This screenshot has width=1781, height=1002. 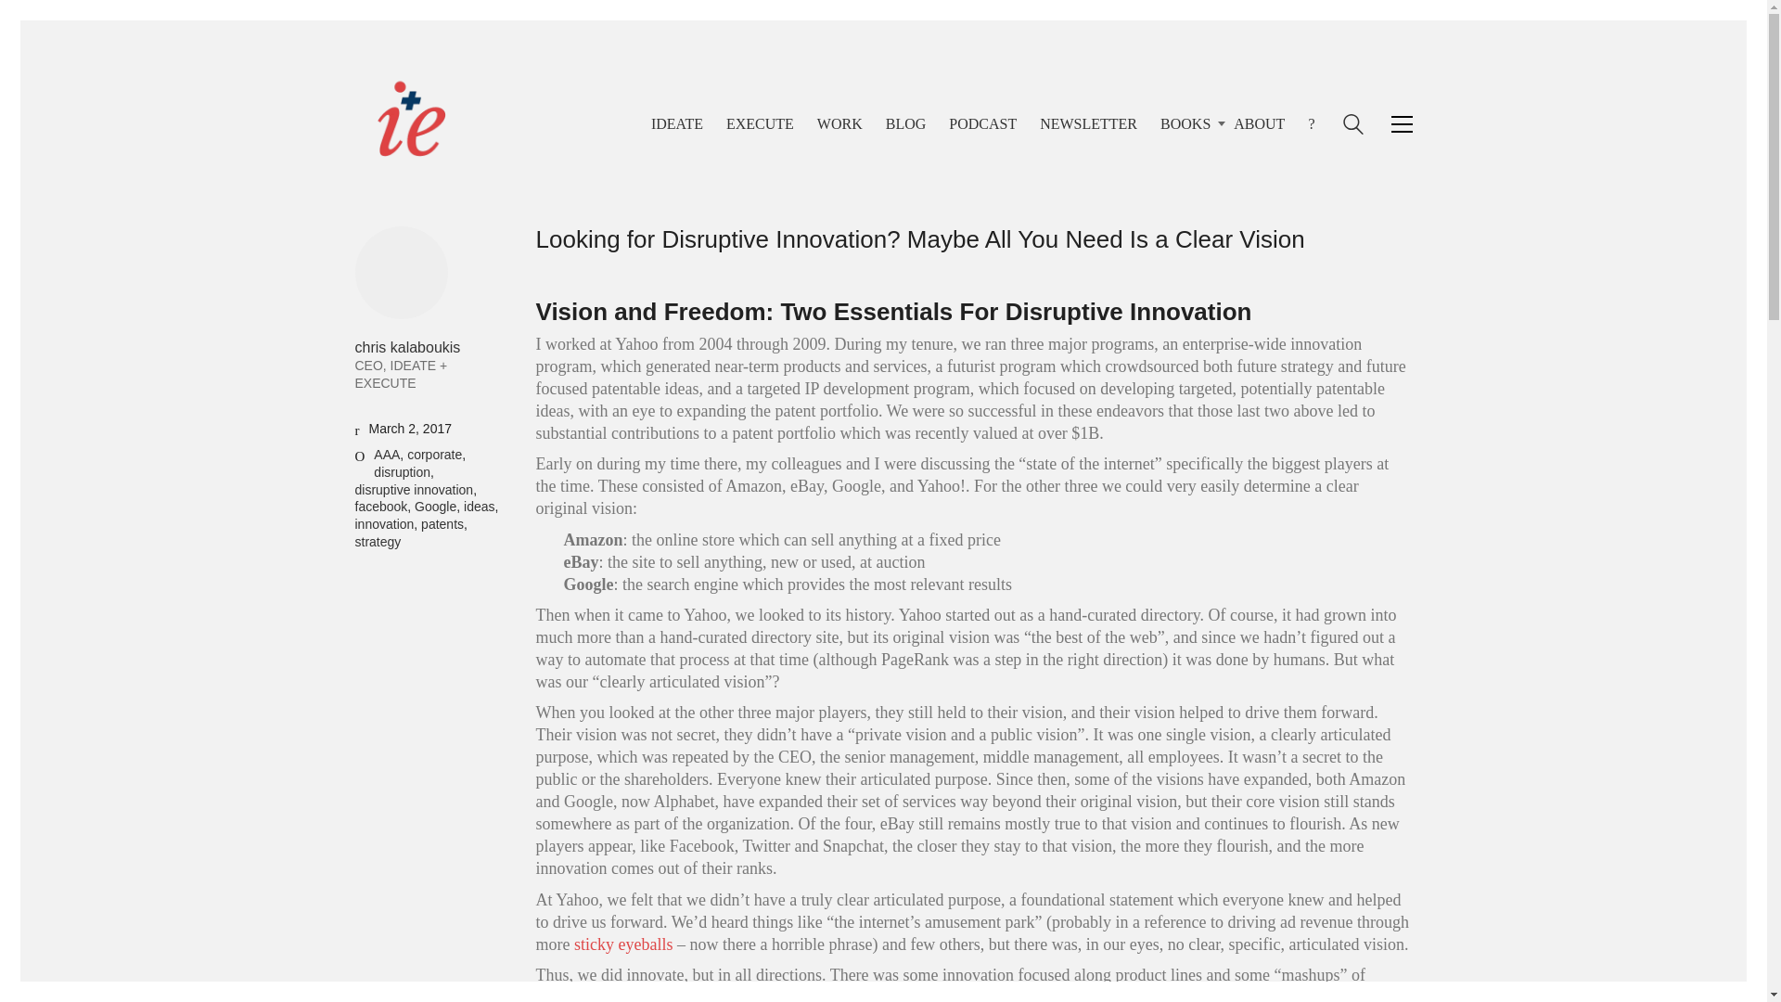 What do you see at coordinates (1259, 123) in the screenshot?
I see `ABOUT` at bounding box center [1259, 123].